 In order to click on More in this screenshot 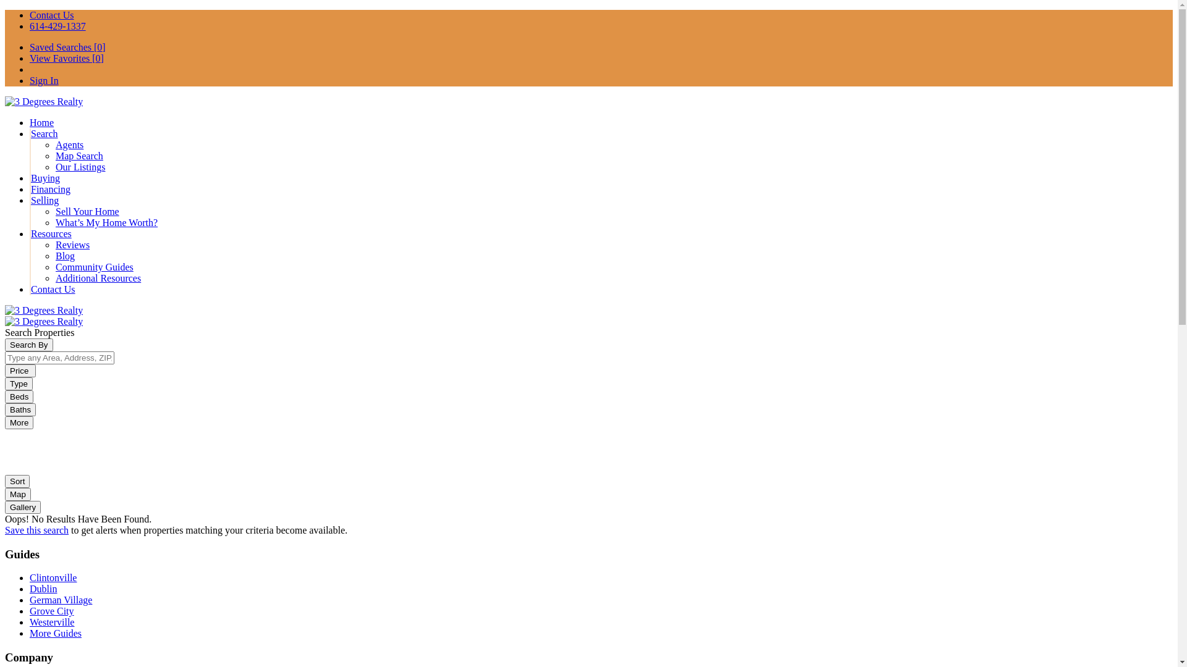, I will do `click(19, 422)`.